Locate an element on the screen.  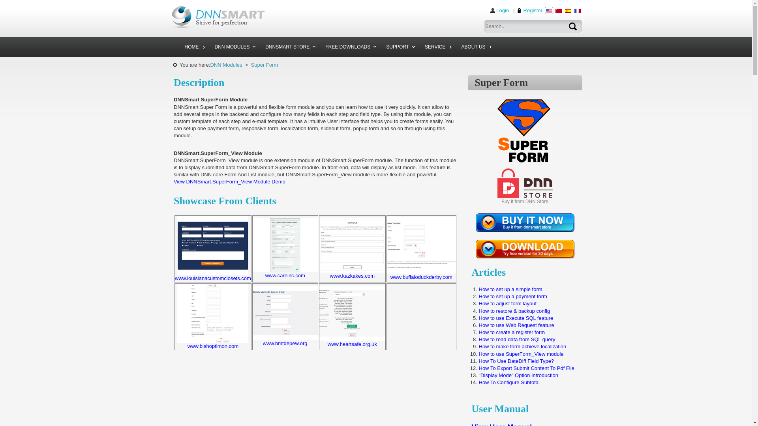
DNN MODULES is located at coordinates (234, 47).